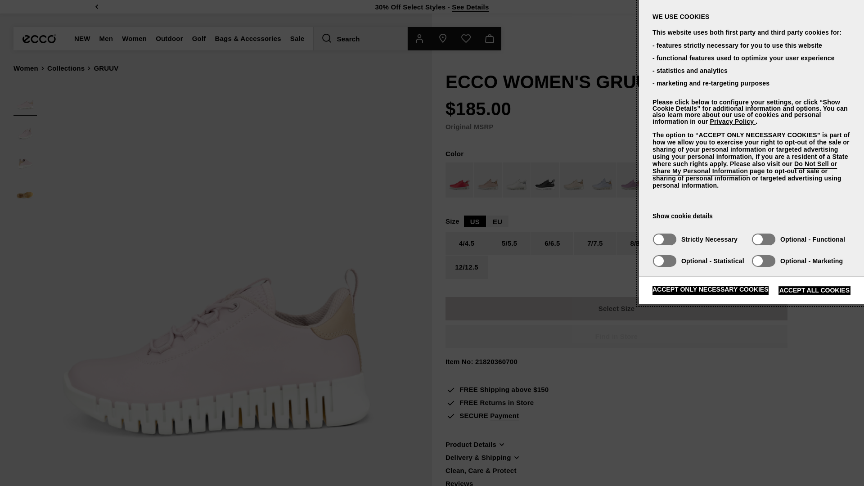 This screenshot has height=486, width=864. I want to click on Show cookie details, so click(682, 216).